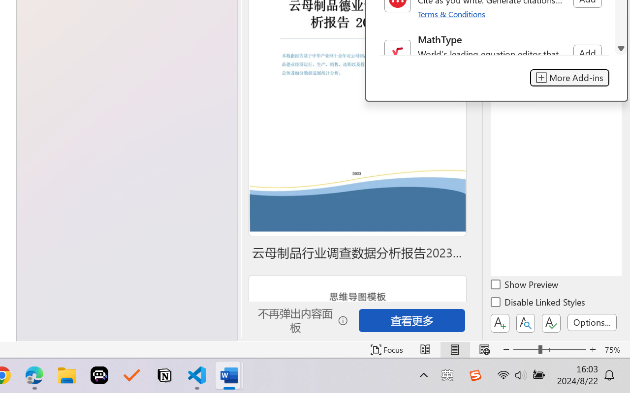 The width and height of the screenshot is (630, 393). What do you see at coordinates (549, 350) in the screenshot?
I see `Zoom` at bounding box center [549, 350].